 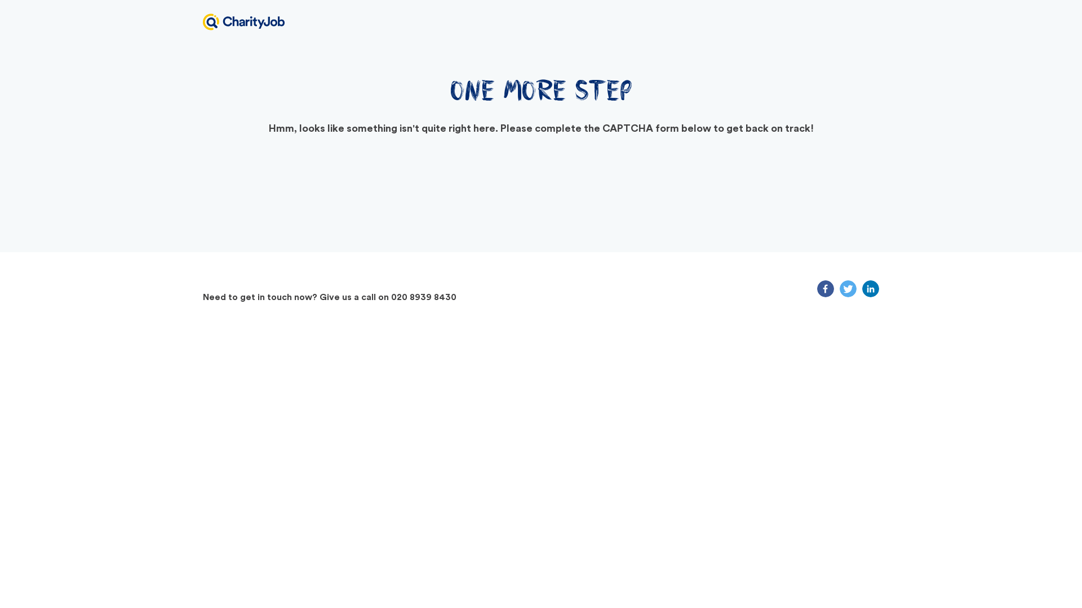 What do you see at coordinates (424, 297) in the screenshot?
I see `020 8939 8430` at bounding box center [424, 297].